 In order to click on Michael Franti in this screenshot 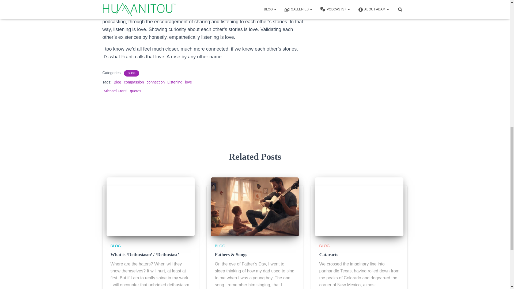, I will do `click(116, 91)`.